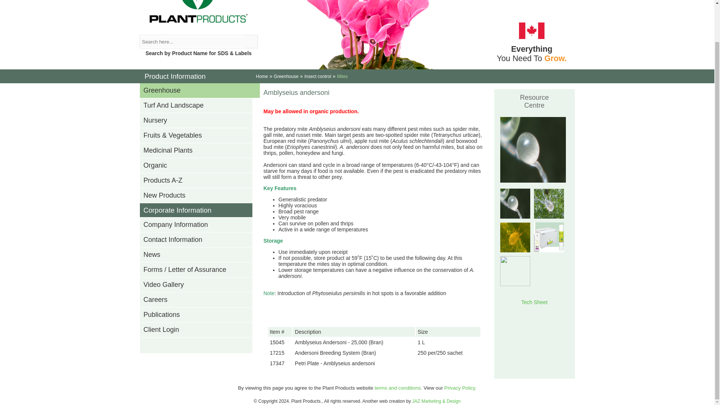 This screenshot has height=405, width=720. Describe the element at coordinates (199, 330) in the screenshot. I see `Client Login` at that location.